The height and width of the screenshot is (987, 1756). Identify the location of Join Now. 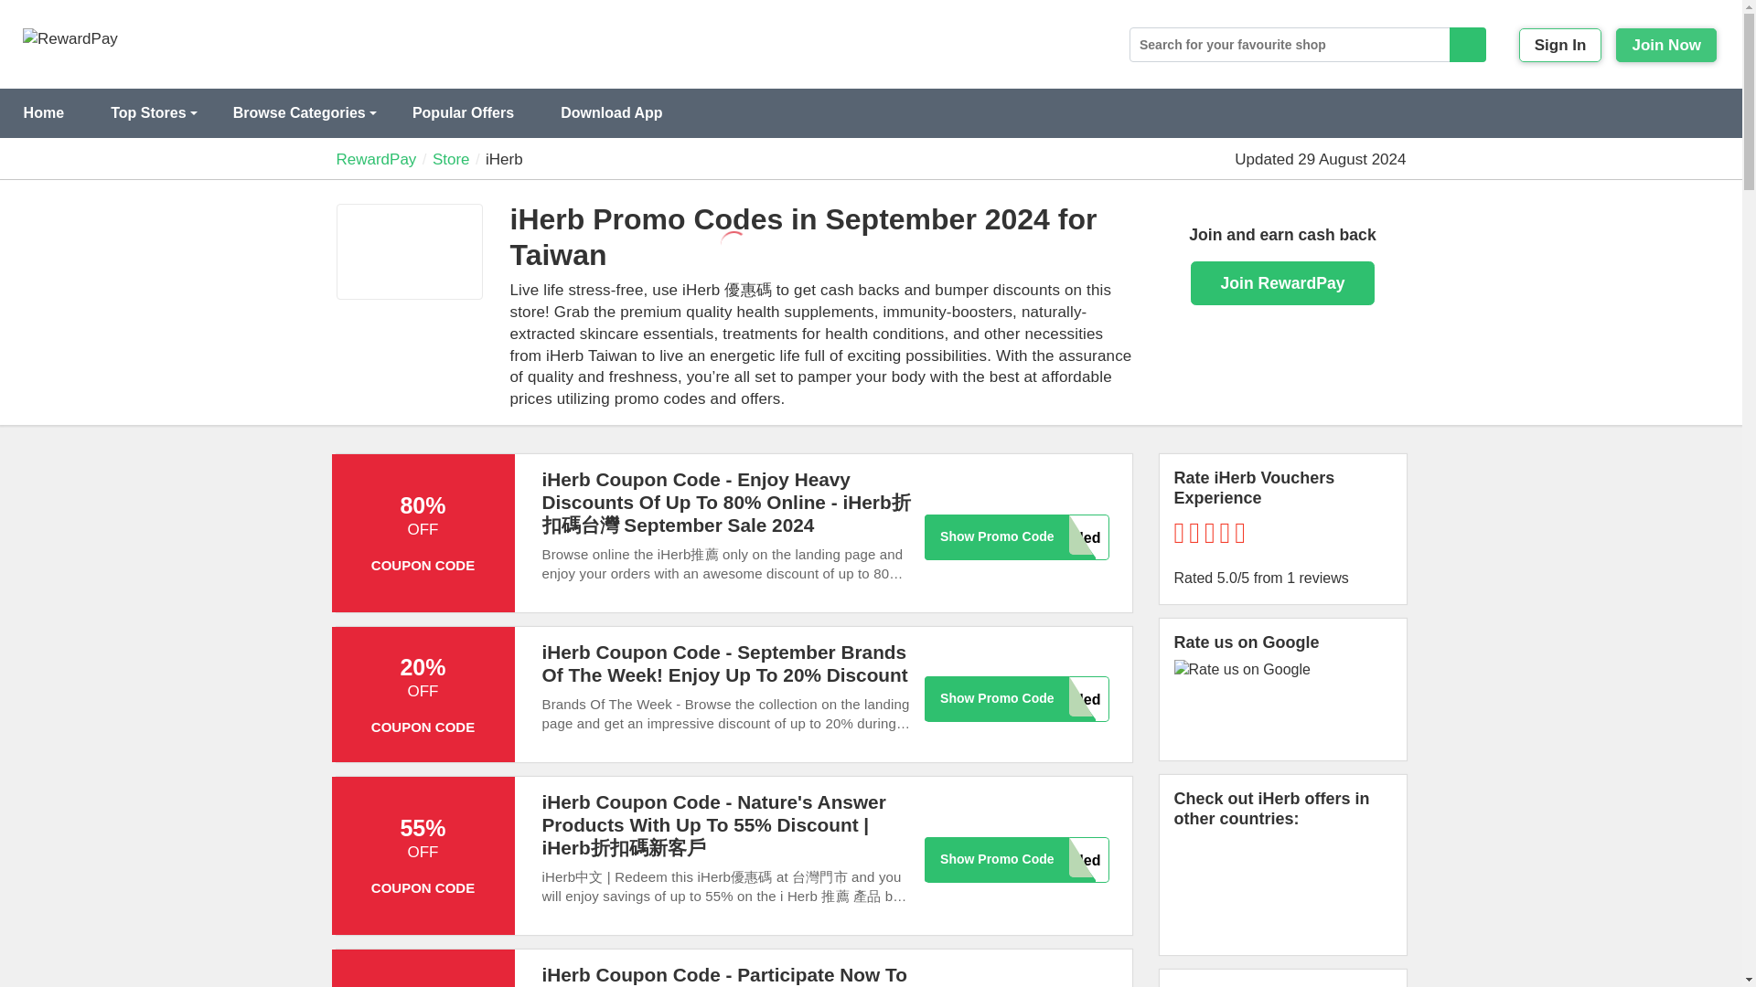
(1666, 46).